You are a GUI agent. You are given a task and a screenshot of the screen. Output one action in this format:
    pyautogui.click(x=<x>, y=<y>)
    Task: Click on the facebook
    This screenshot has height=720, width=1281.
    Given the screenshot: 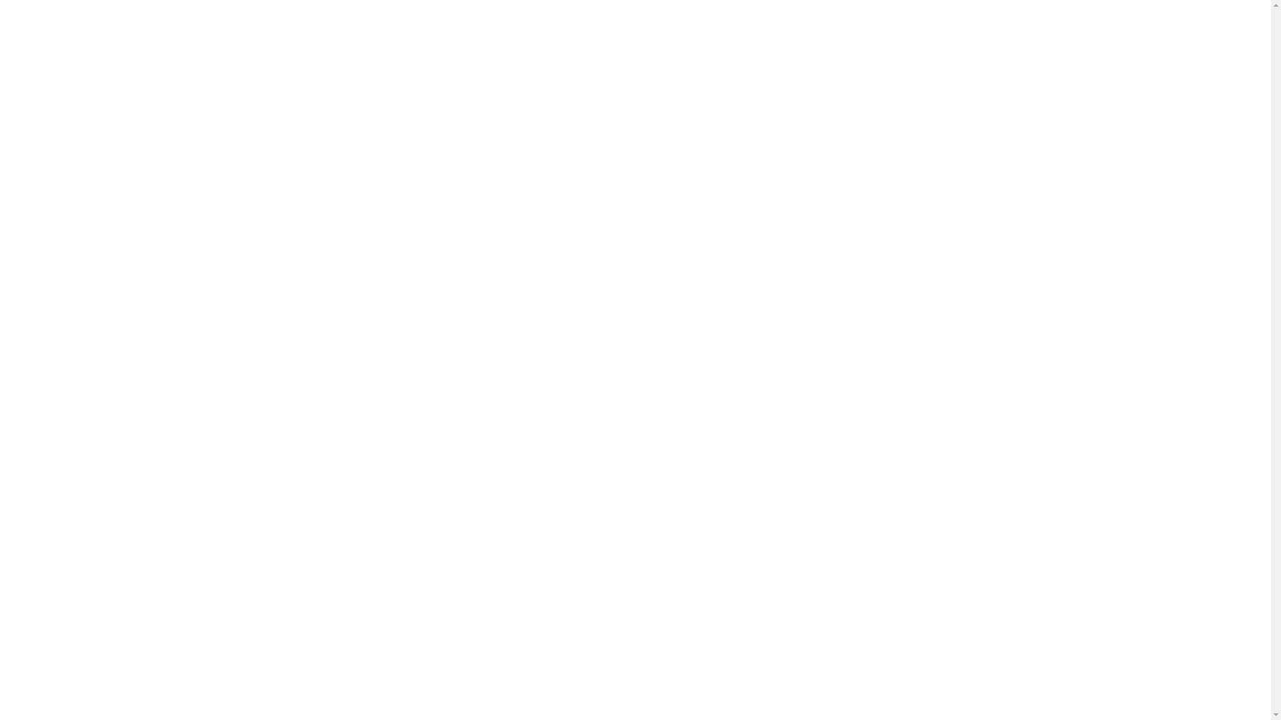 What is the action you would take?
    pyautogui.click(x=1049, y=698)
    